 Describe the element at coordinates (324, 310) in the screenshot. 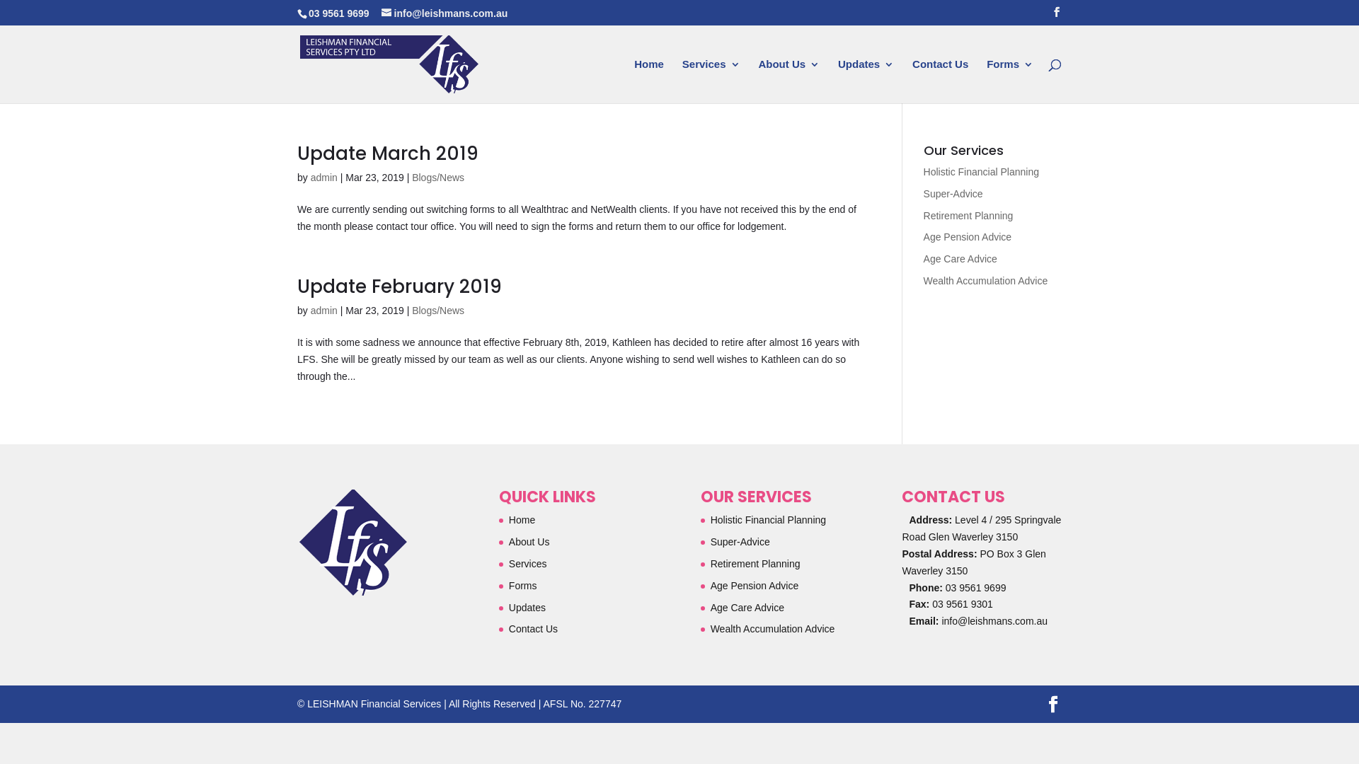

I see `admin` at that location.